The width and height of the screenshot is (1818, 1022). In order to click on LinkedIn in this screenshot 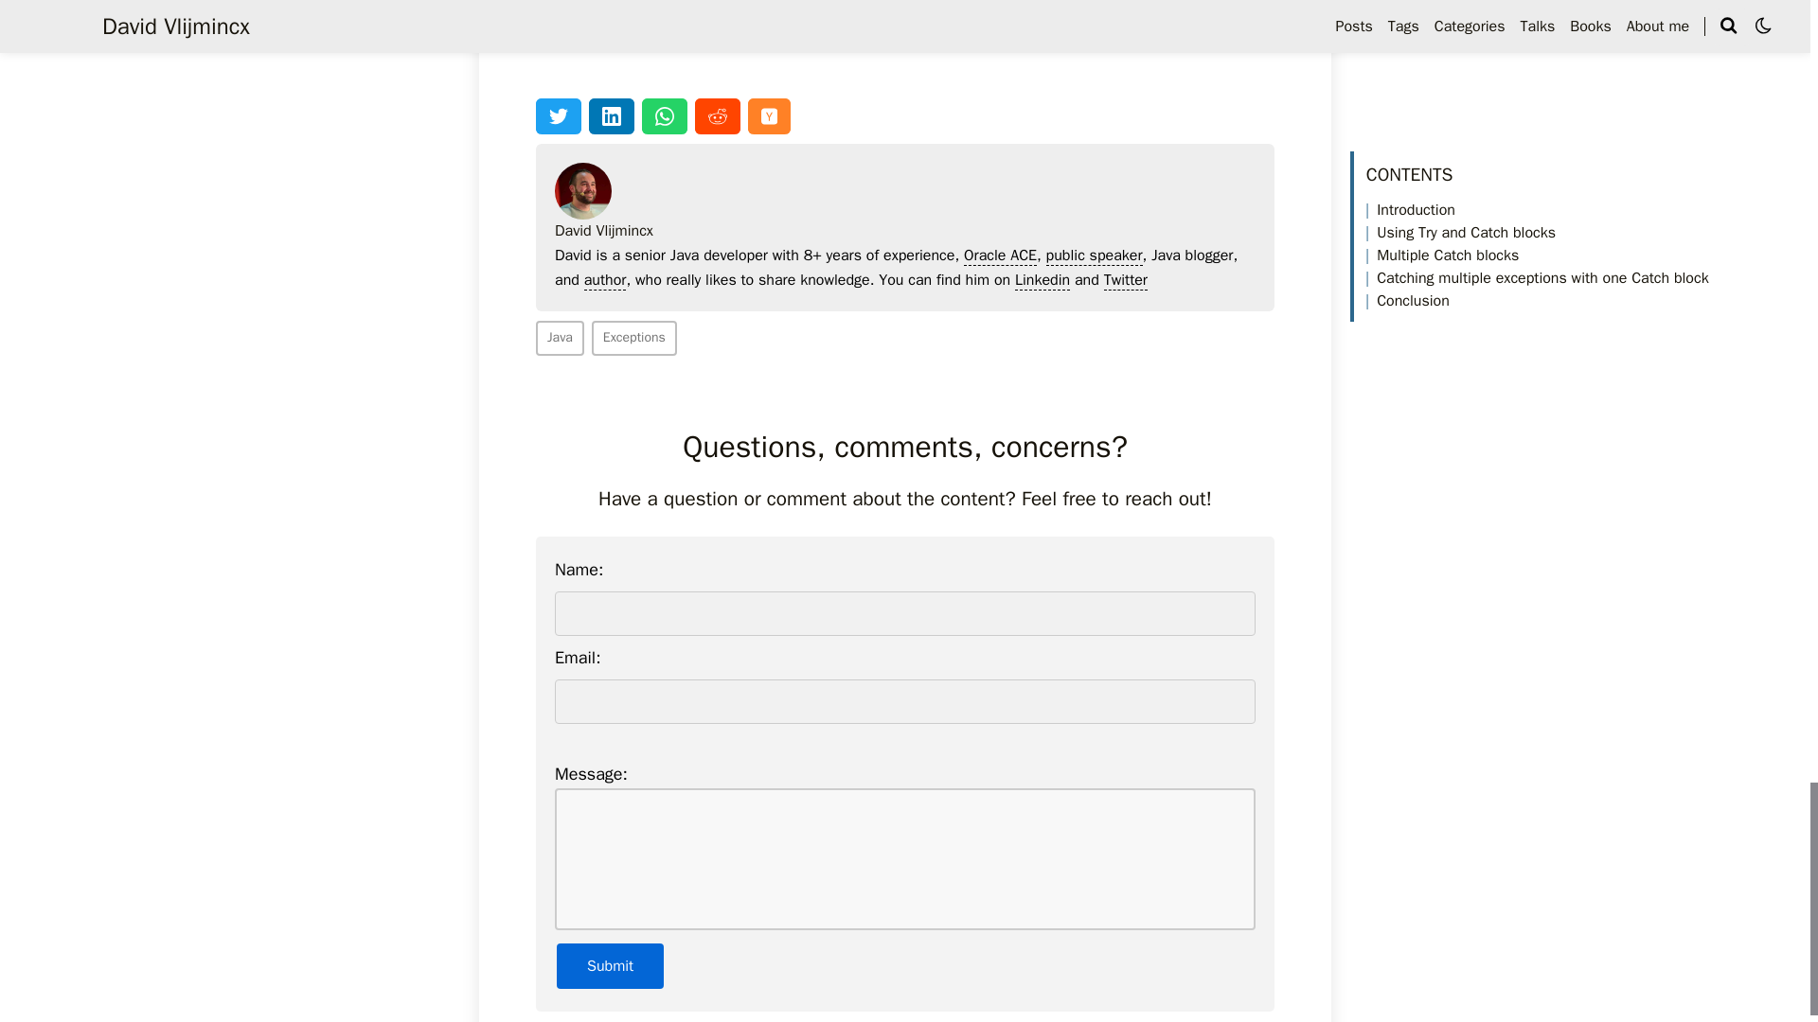, I will do `click(759, 19)`.